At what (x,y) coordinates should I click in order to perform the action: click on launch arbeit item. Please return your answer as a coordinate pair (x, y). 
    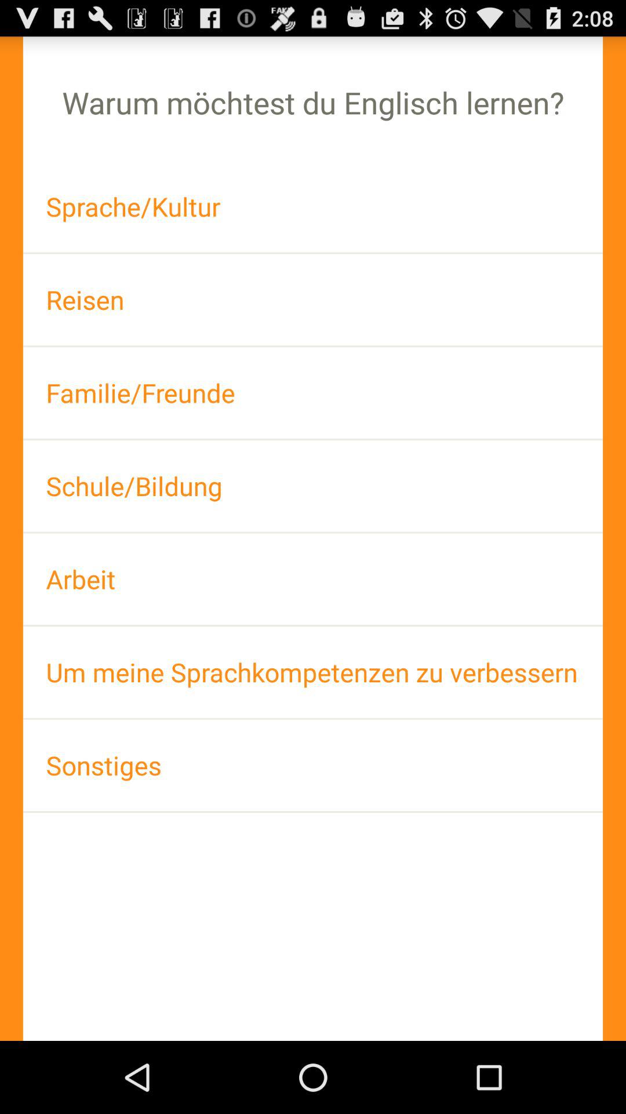
    Looking at the image, I should click on (313, 579).